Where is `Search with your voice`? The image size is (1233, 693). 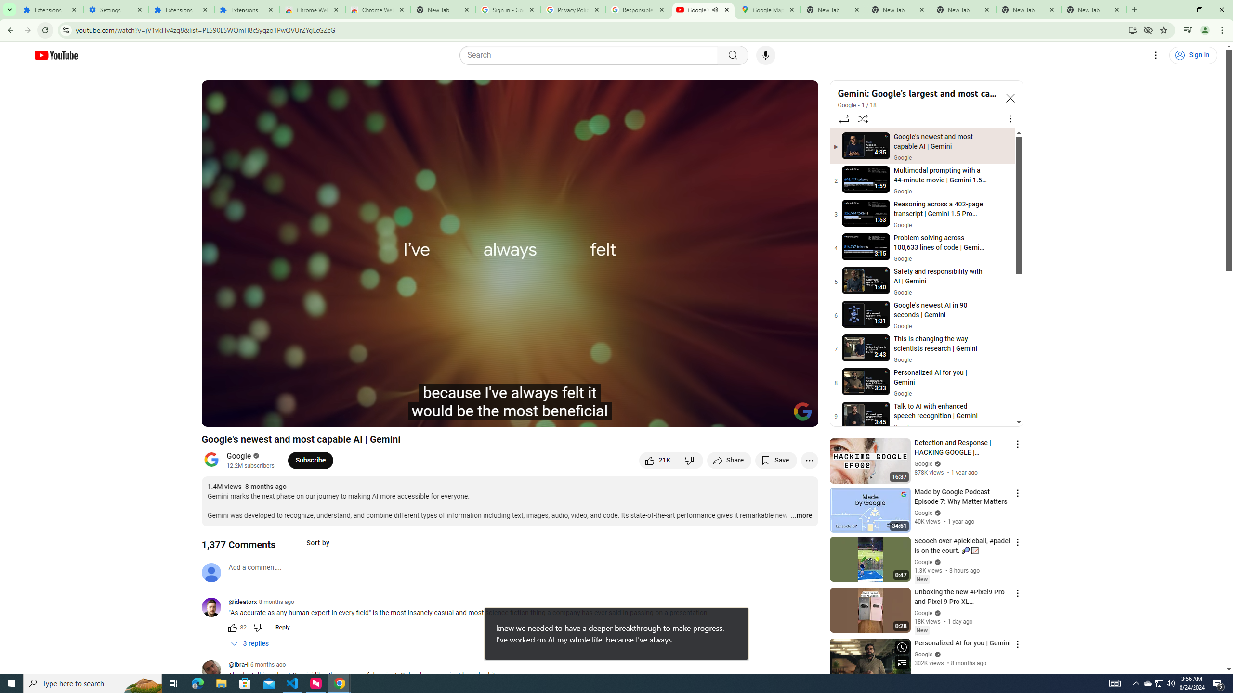 Search with your voice is located at coordinates (766, 55).